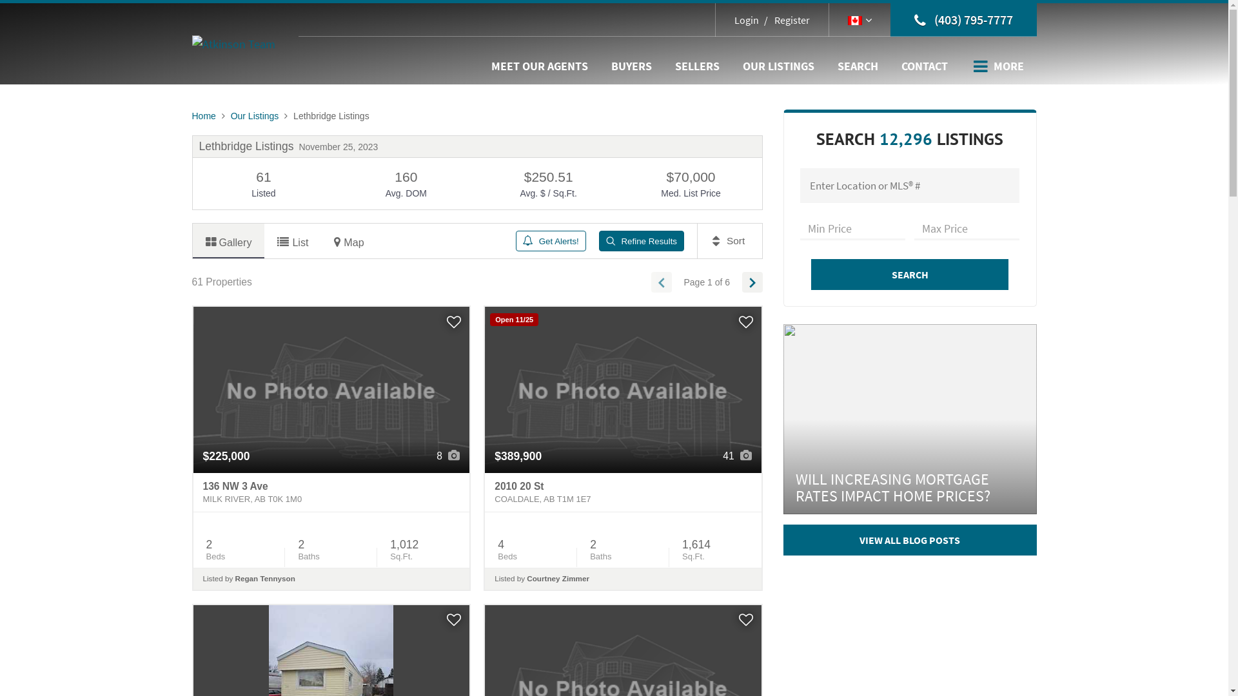  Describe the element at coordinates (642, 241) in the screenshot. I see `Refine Results` at that location.